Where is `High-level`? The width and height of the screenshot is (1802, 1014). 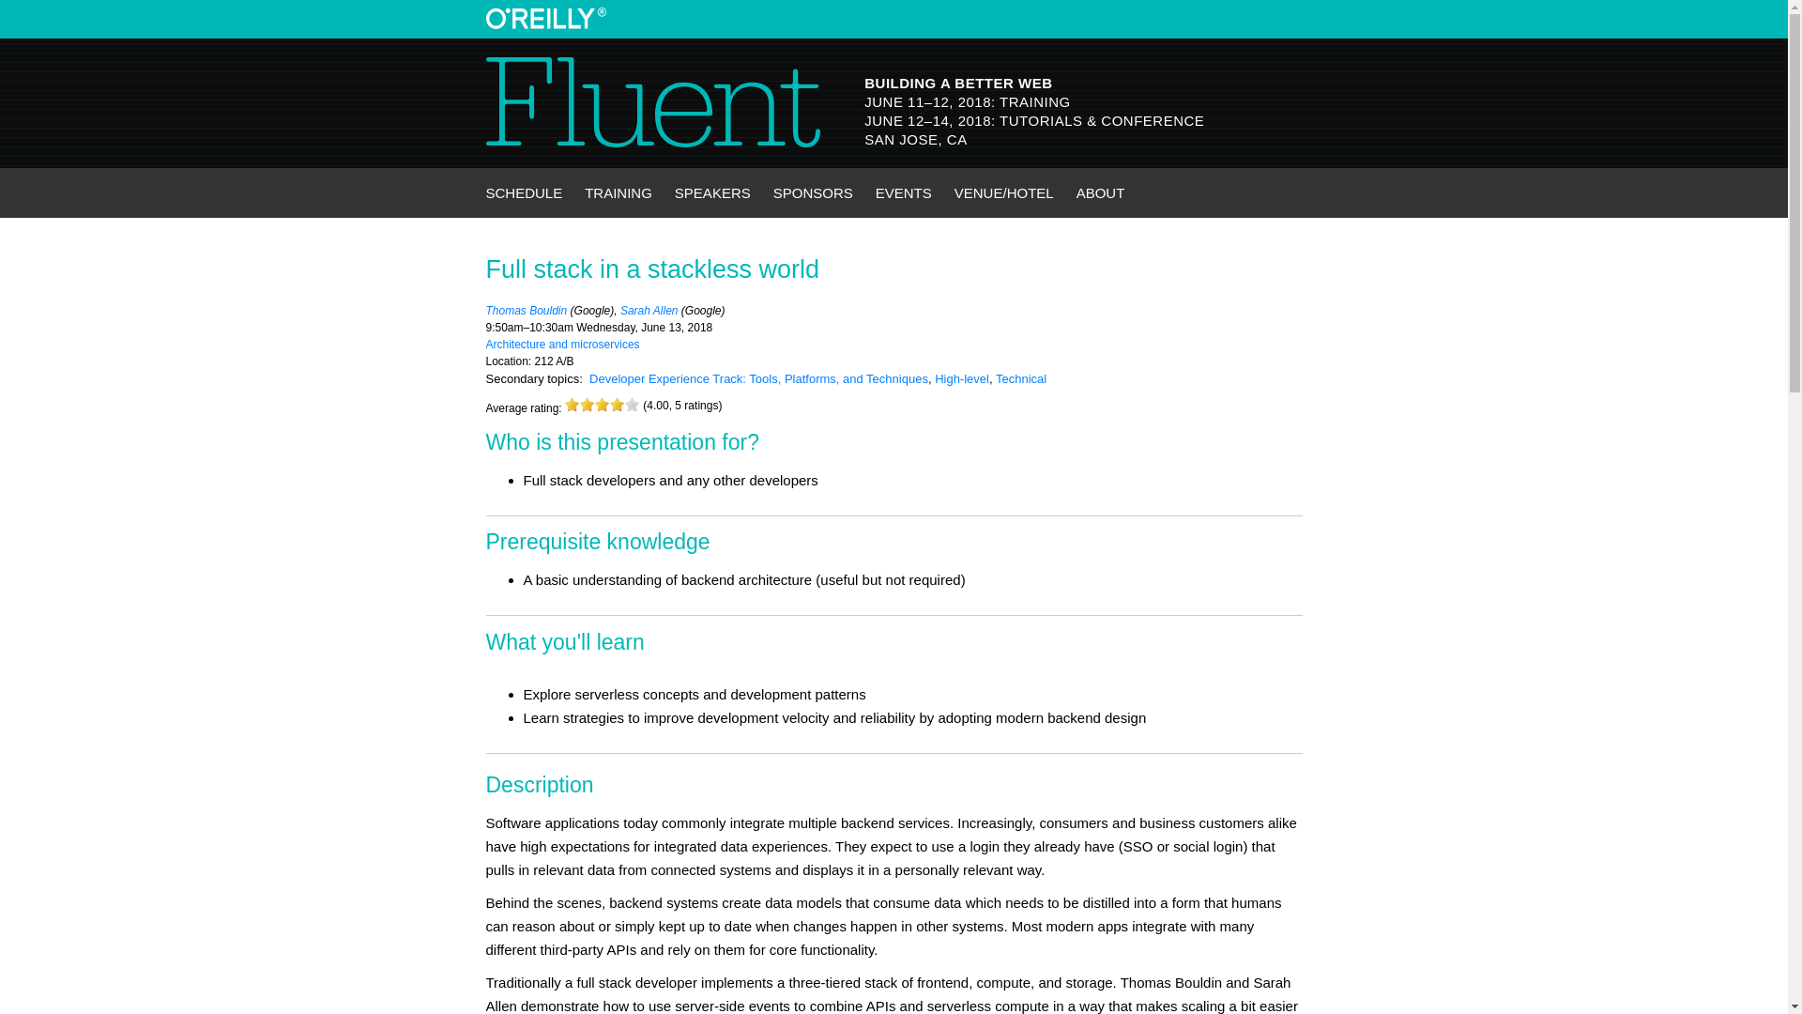 High-level is located at coordinates (962, 379).